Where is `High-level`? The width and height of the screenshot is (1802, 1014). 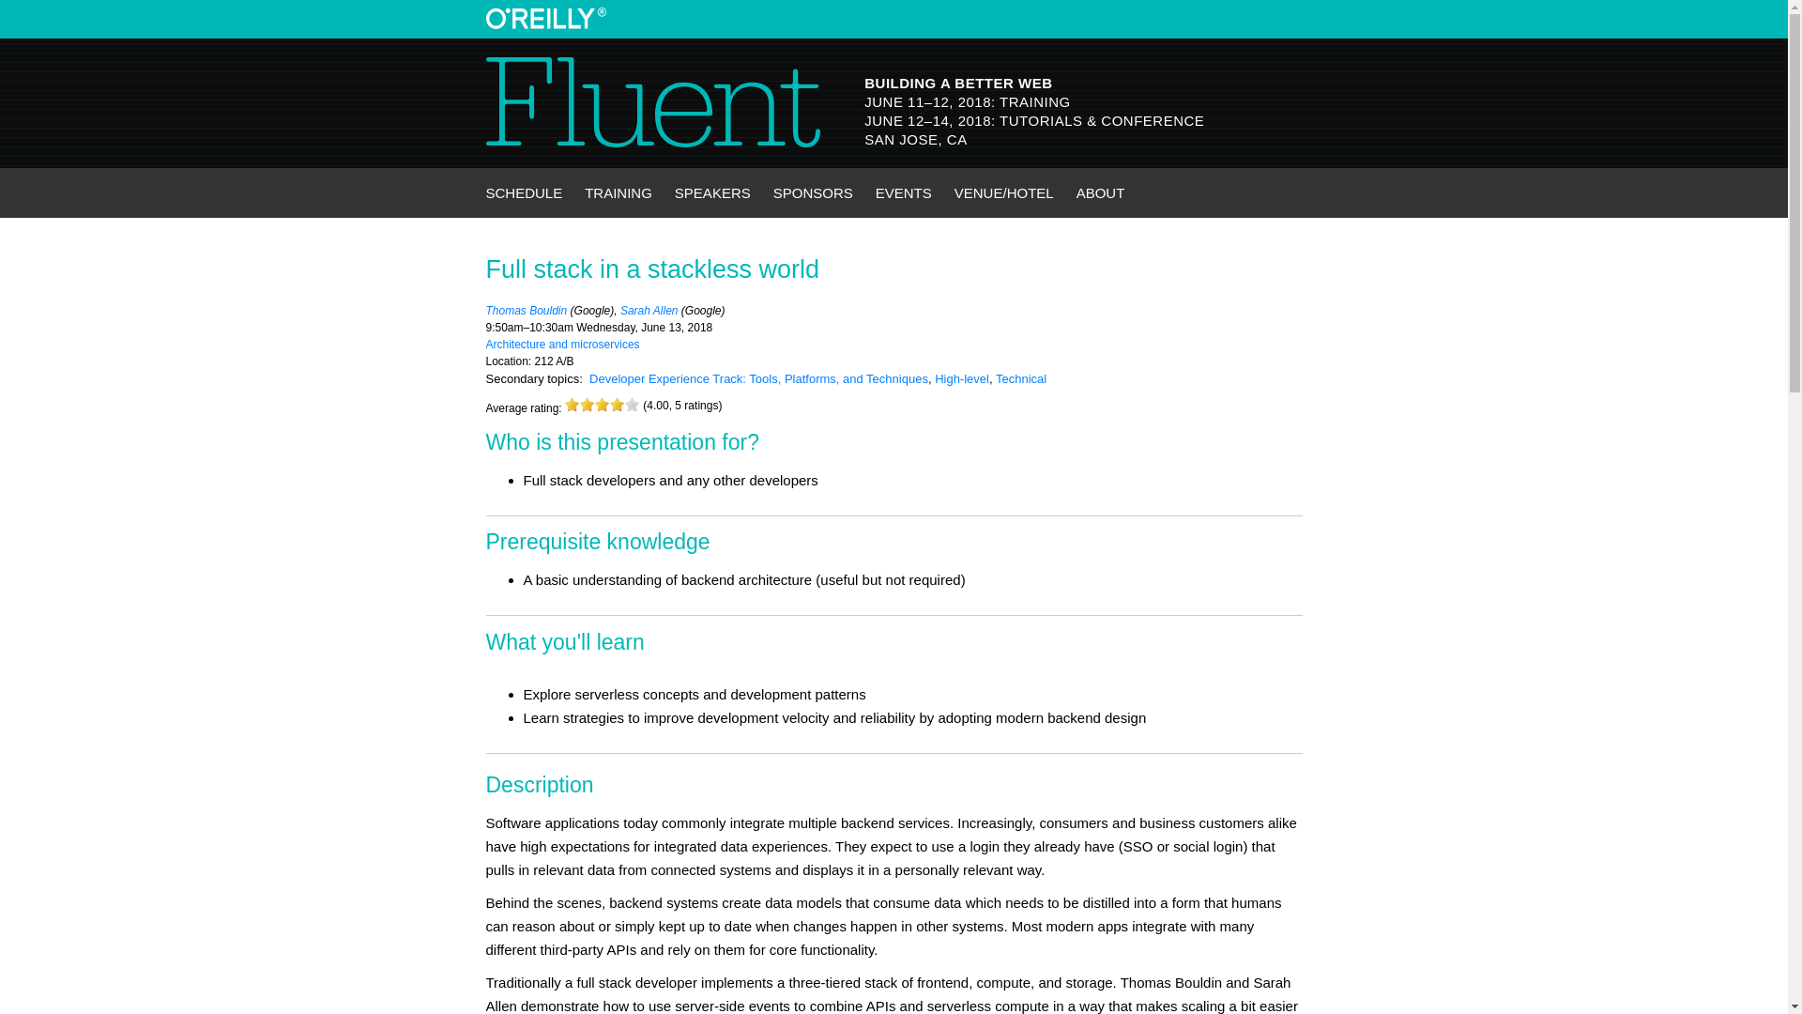 High-level is located at coordinates (962, 379).